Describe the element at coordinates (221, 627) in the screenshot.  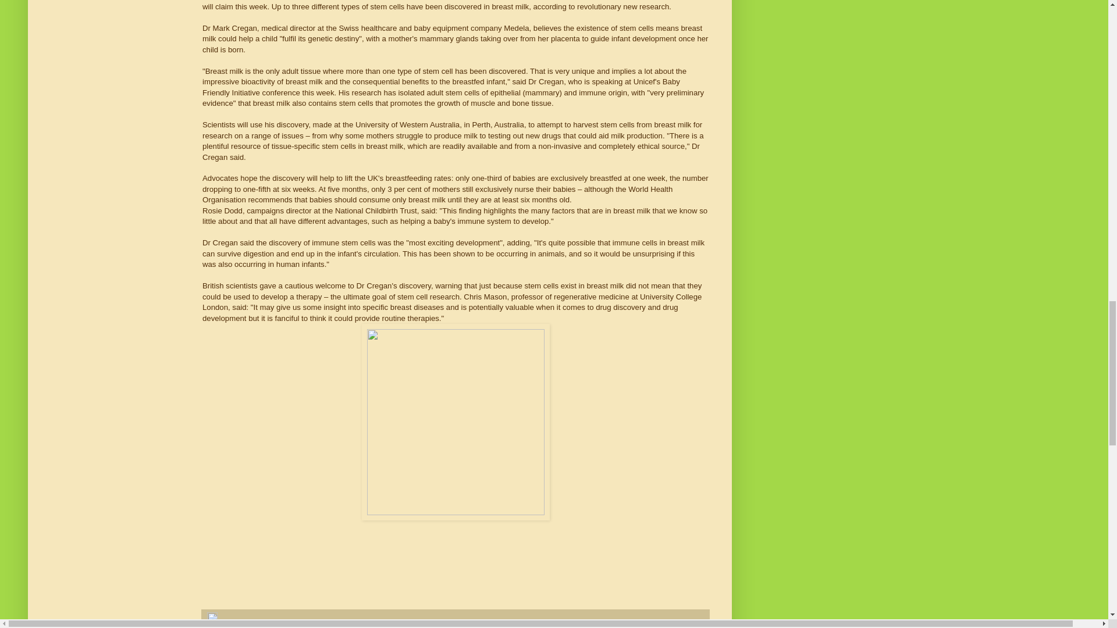
I see `Email This` at that location.